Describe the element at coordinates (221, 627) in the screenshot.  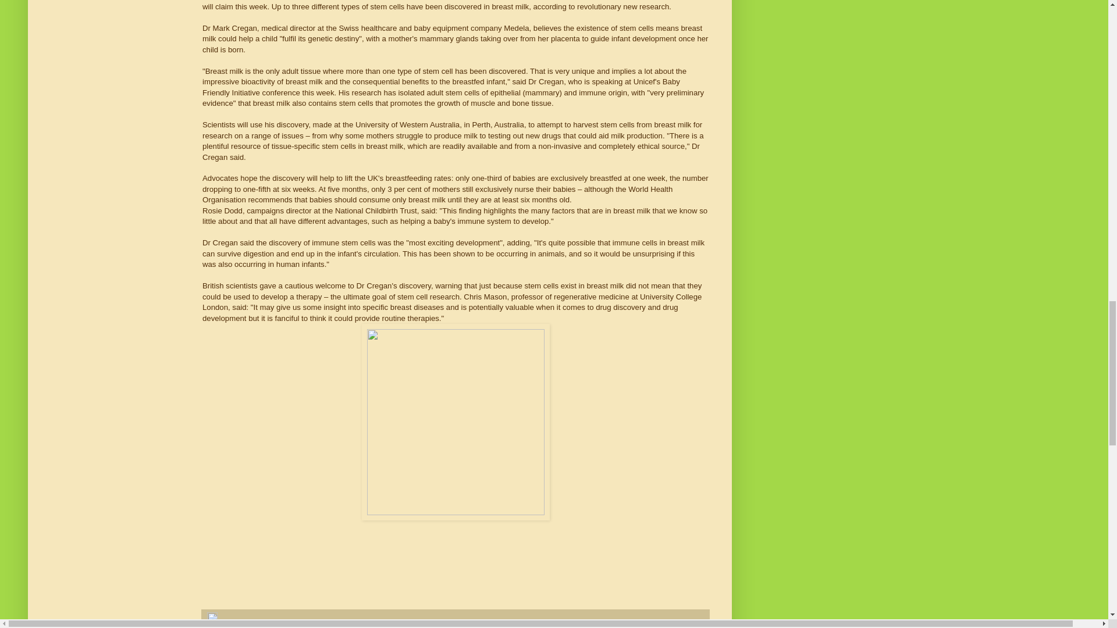
I see `Email This` at that location.